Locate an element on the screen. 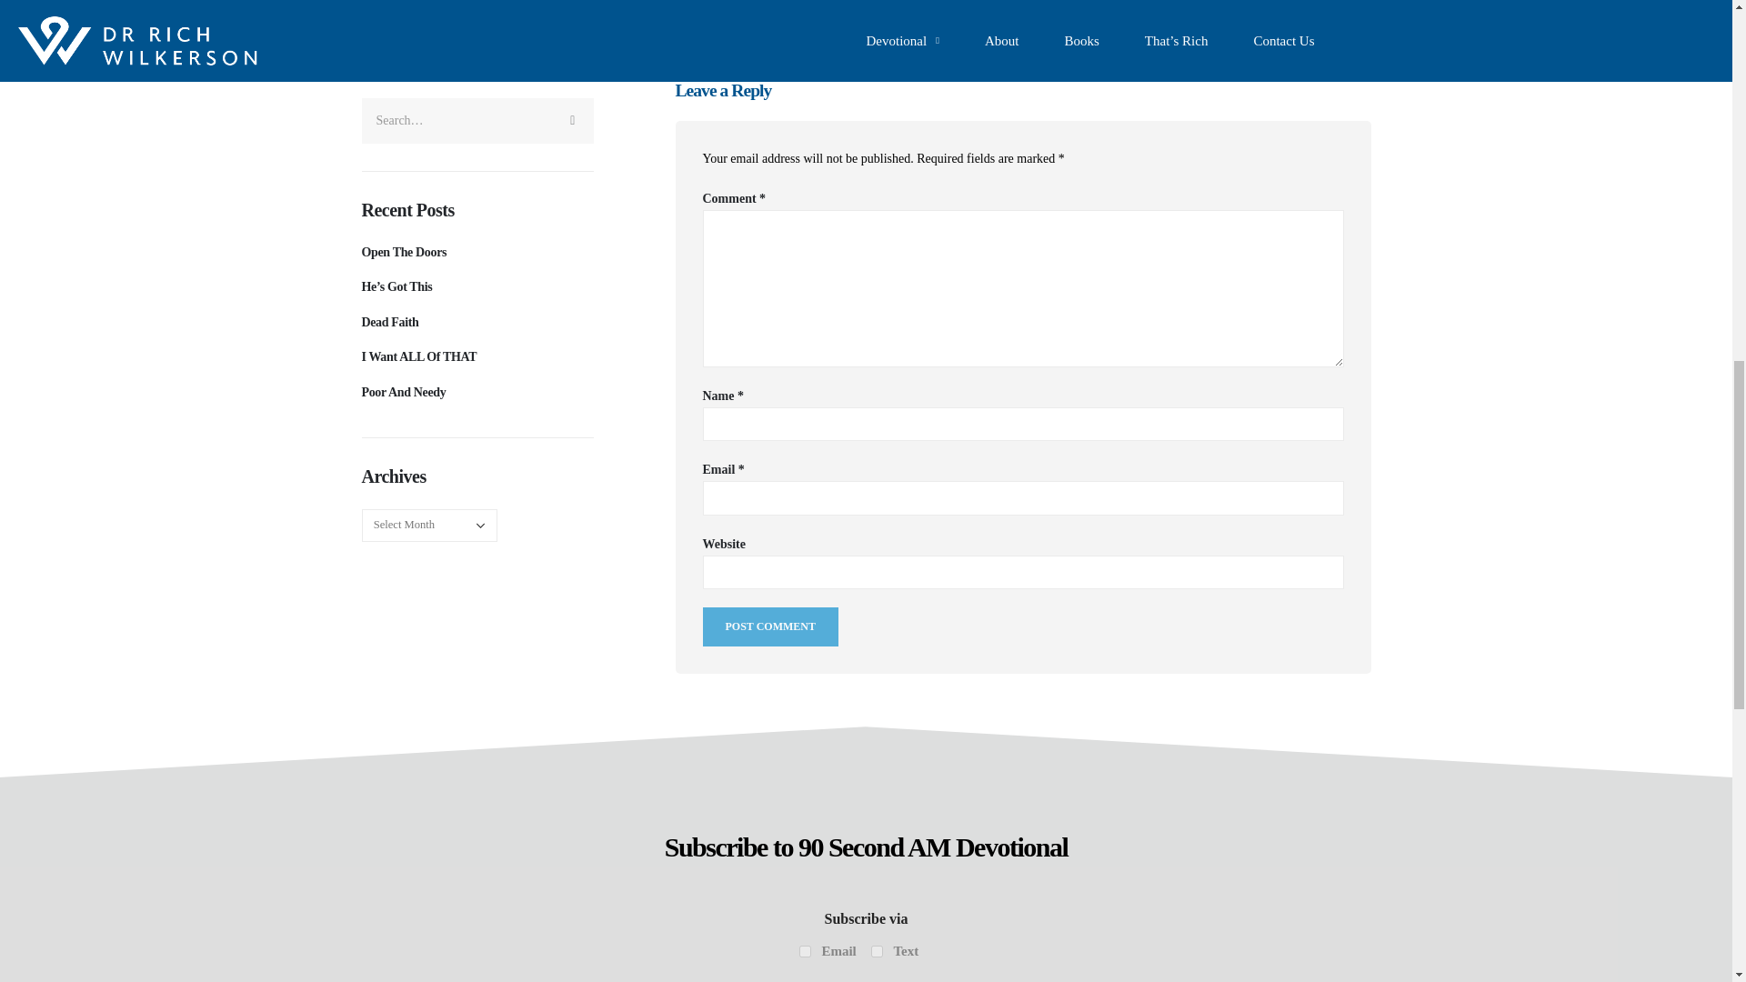 The height and width of the screenshot is (982, 1746). Email is located at coordinates (806, 951).